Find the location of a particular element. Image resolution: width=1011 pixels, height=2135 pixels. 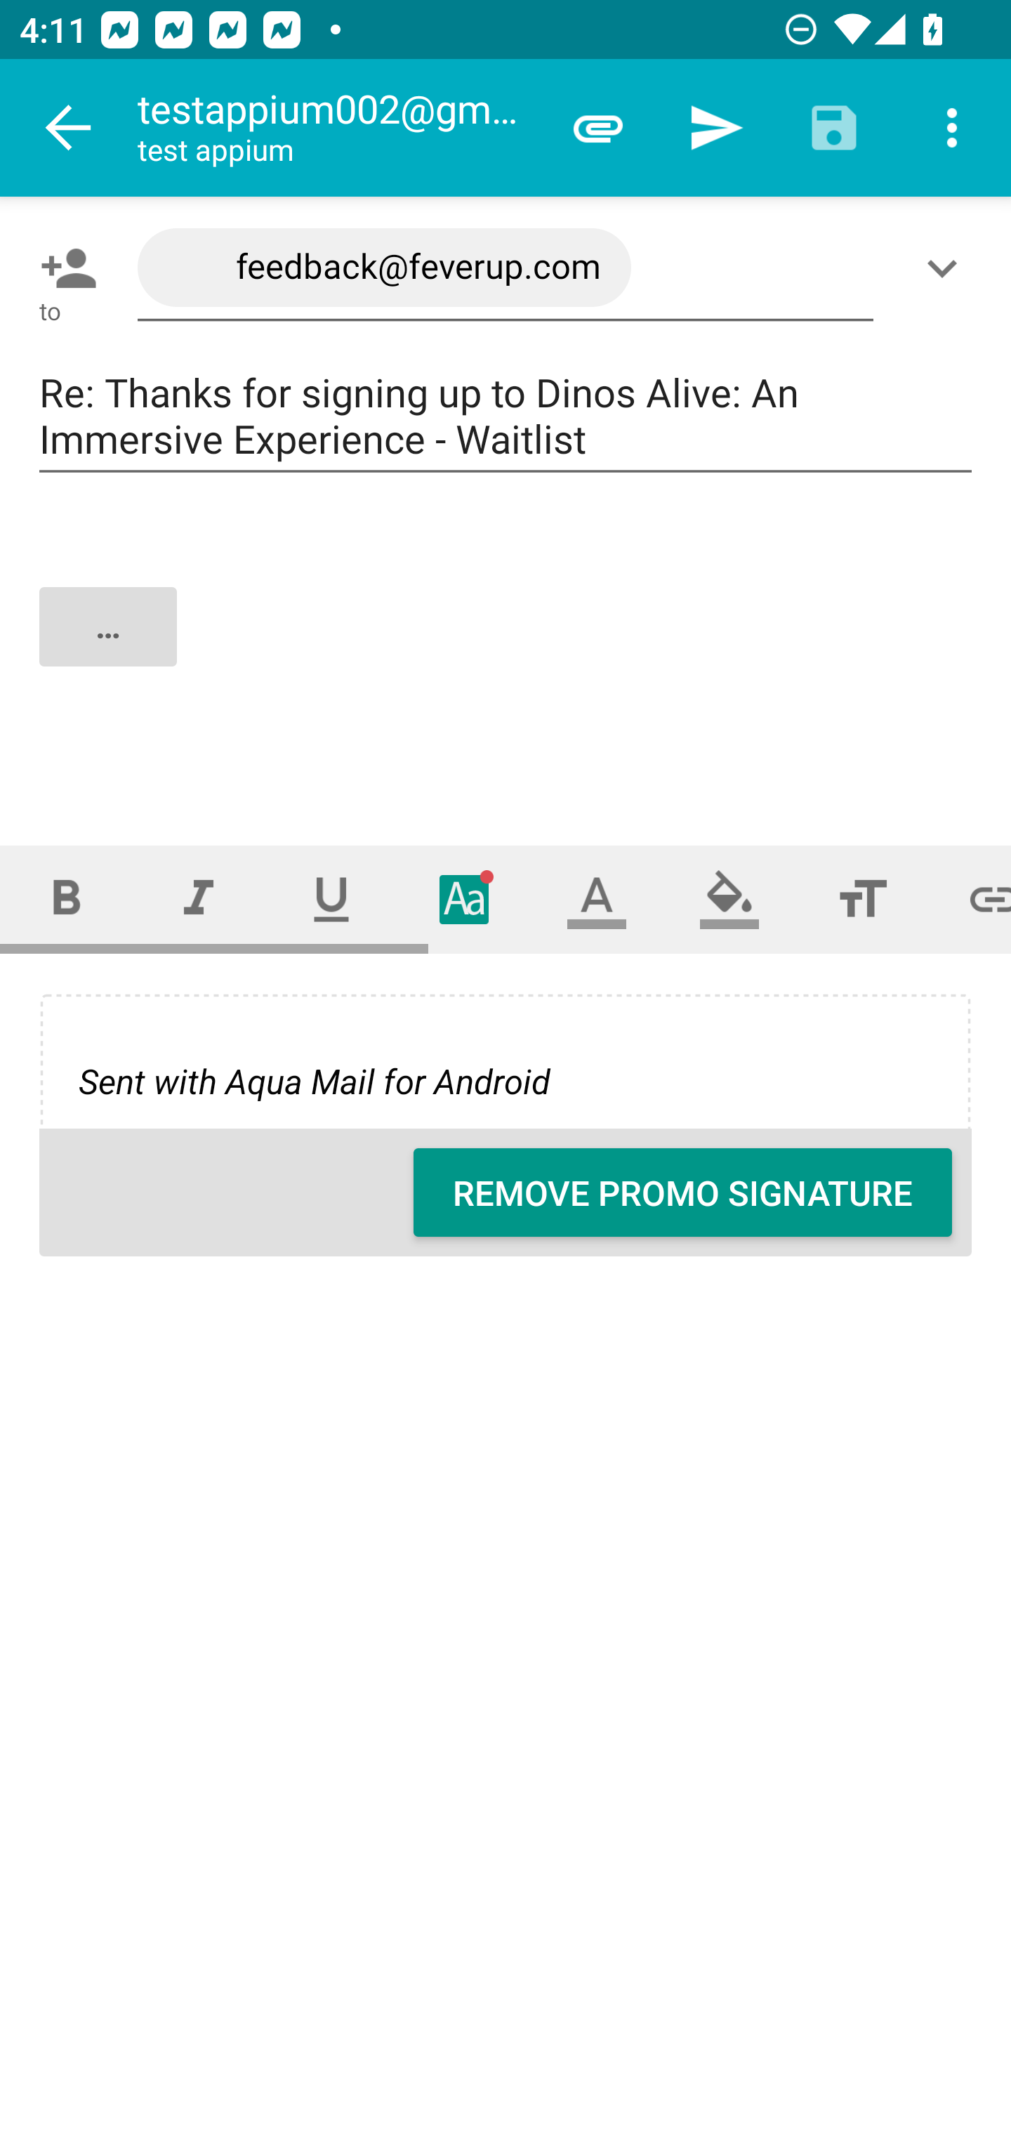

Underline is located at coordinates (331, 899).